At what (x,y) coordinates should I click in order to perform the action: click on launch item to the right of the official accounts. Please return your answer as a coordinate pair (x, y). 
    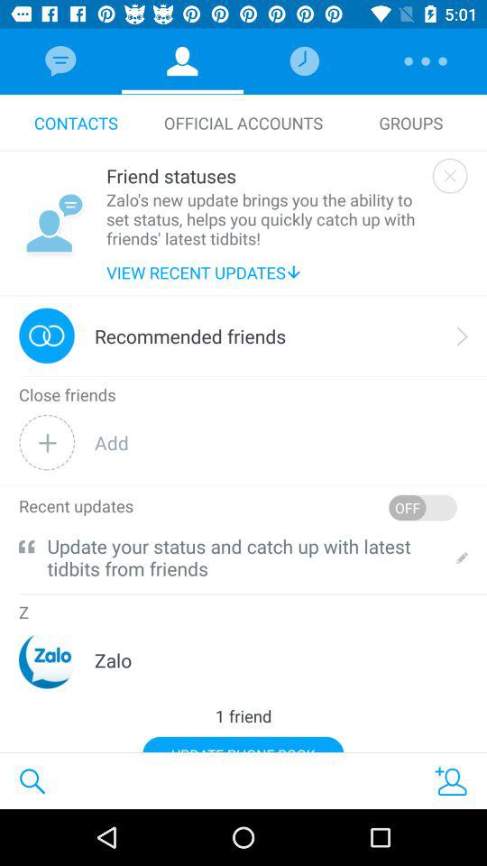
    Looking at the image, I should click on (411, 123).